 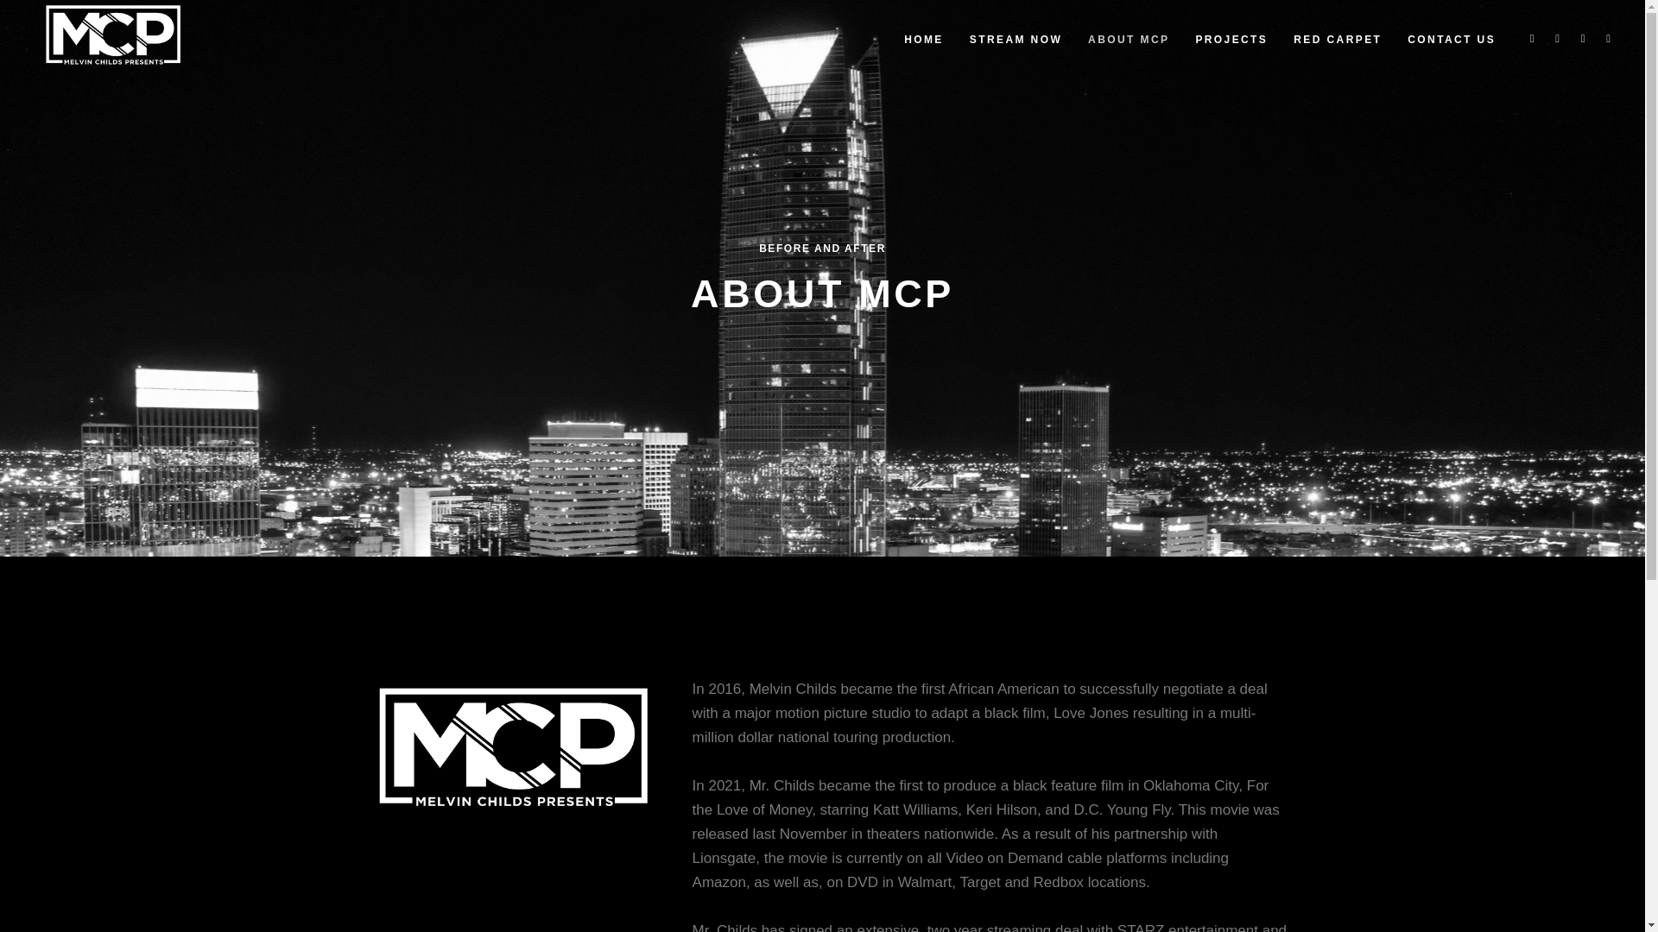 What do you see at coordinates (1231, 38) in the screenshot?
I see `PROJECTS` at bounding box center [1231, 38].